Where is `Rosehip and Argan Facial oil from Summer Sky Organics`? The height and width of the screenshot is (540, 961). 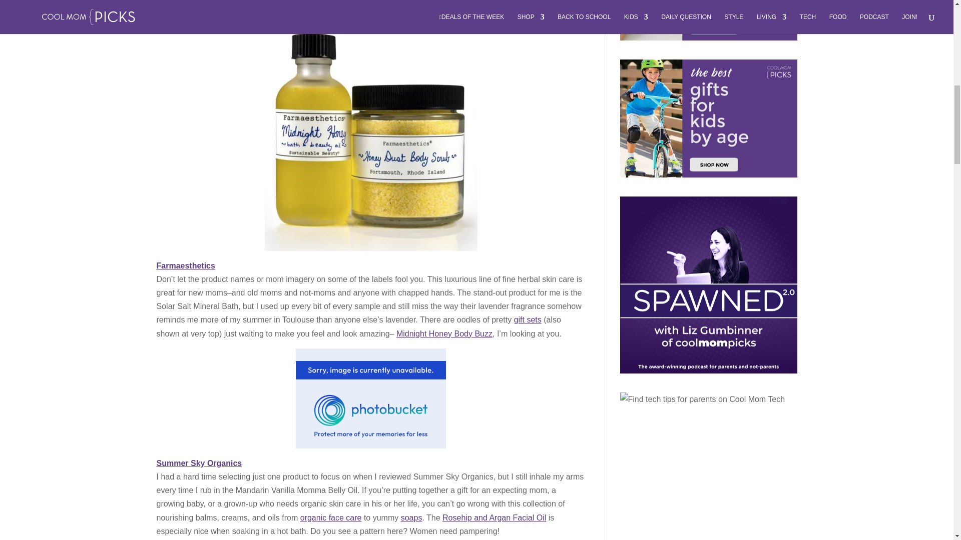
Rosehip and Argan Facial oil from Summer Sky Organics is located at coordinates (494, 518).